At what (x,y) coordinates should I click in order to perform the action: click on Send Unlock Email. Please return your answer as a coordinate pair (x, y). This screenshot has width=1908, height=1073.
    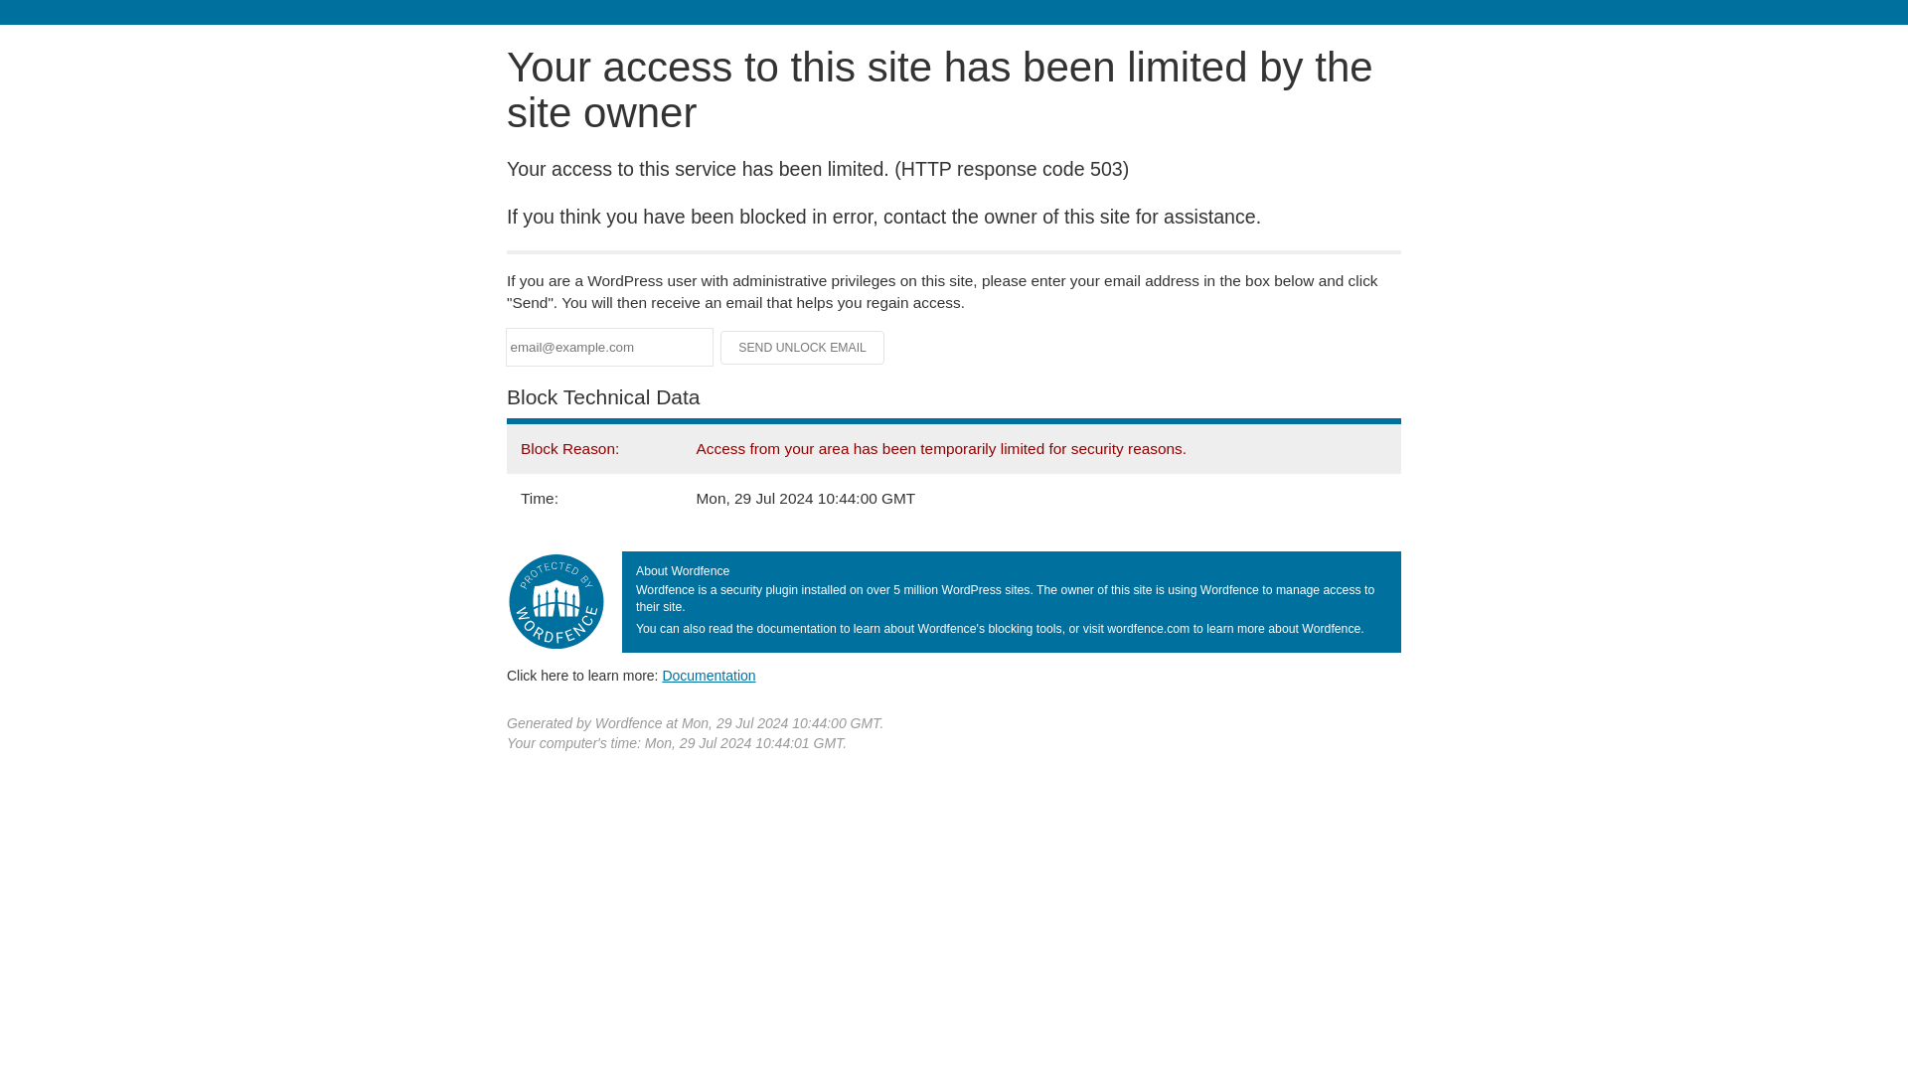
    Looking at the image, I should click on (803, 348).